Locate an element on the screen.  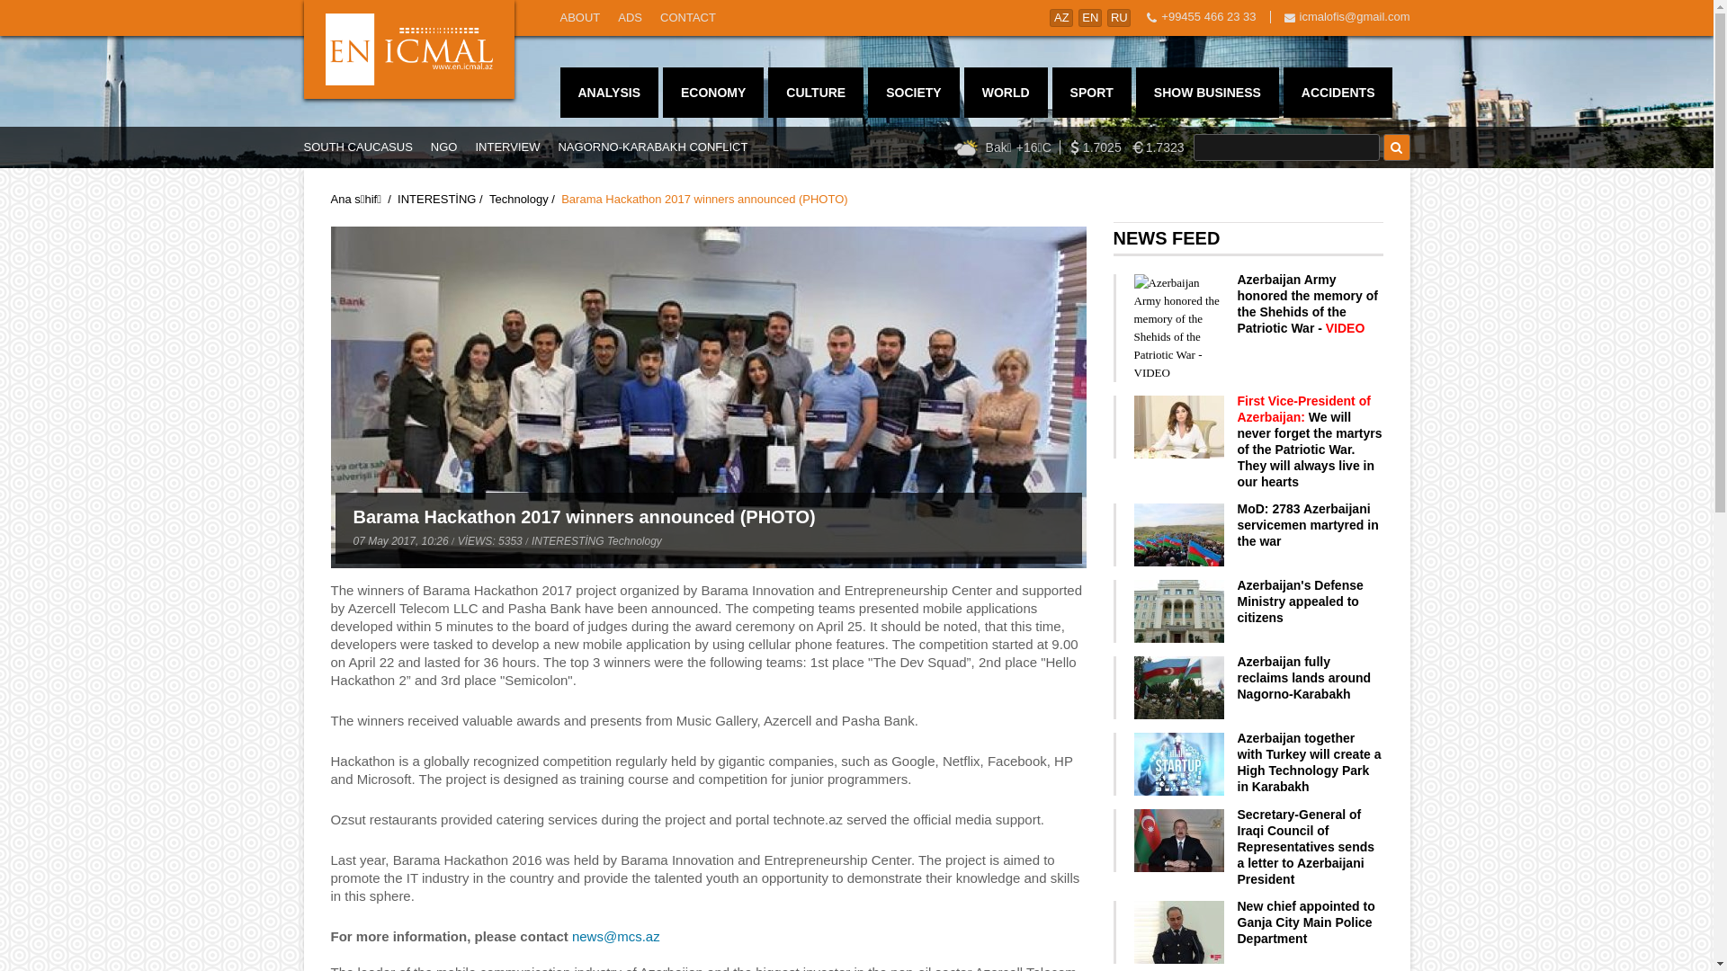
icmalofis@gmail.com is located at coordinates (1355, 16).